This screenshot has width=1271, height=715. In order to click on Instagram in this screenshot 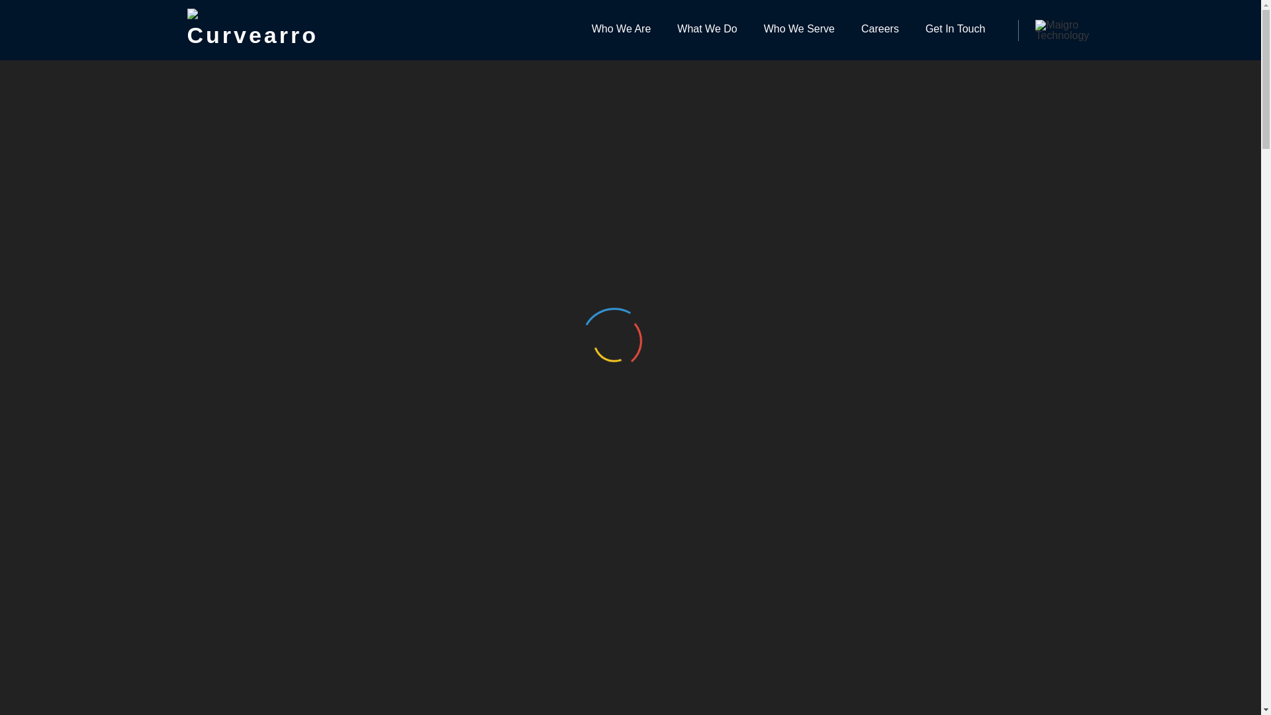, I will do `click(552, 400)`.